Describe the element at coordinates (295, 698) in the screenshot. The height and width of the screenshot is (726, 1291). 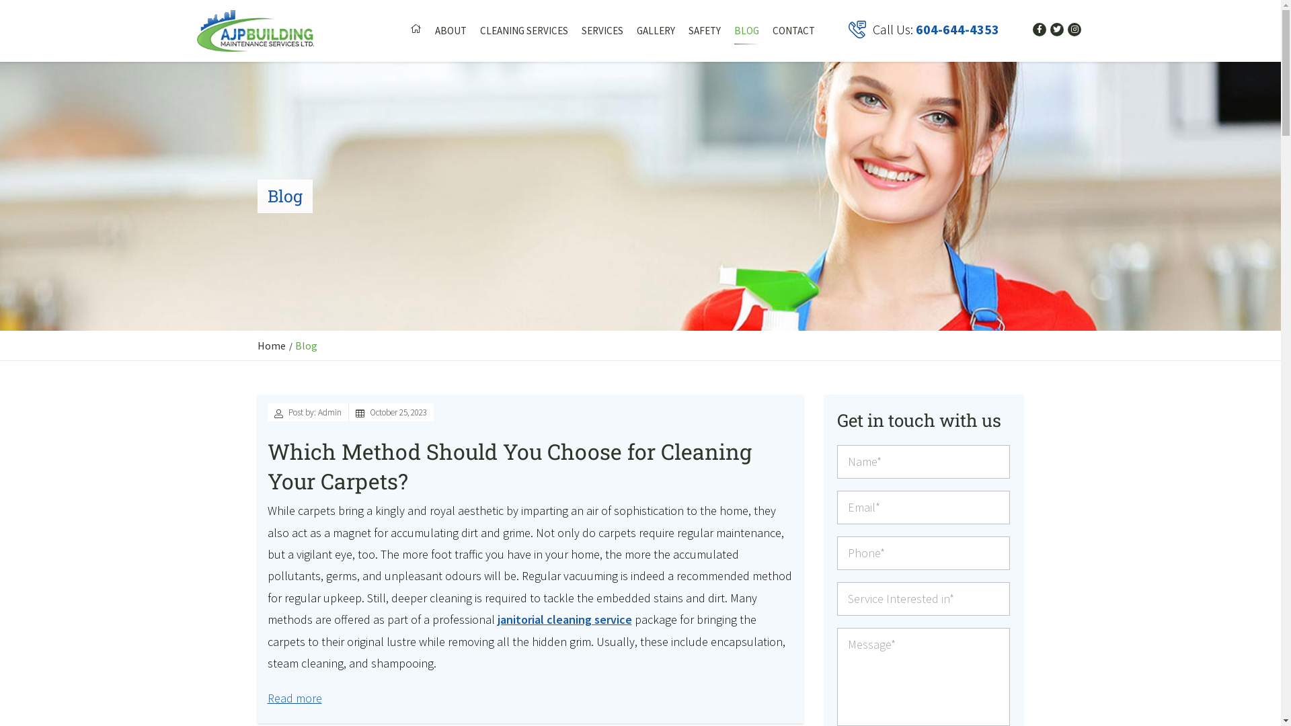
I see `Read more` at that location.